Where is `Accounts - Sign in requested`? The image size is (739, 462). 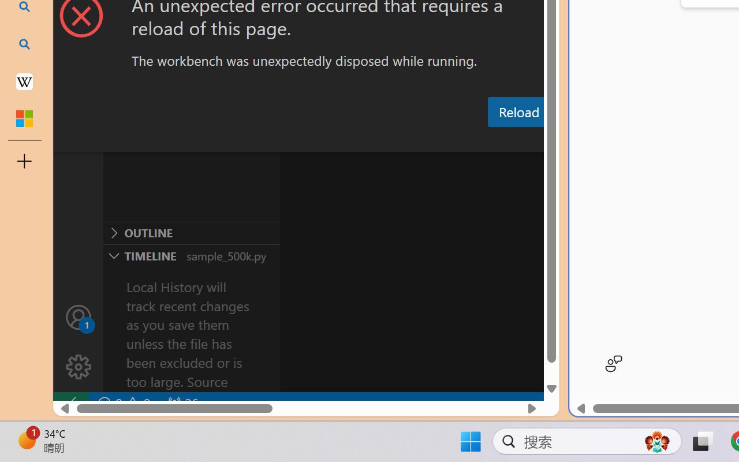 Accounts - Sign in requested is located at coordinates (79, 316).